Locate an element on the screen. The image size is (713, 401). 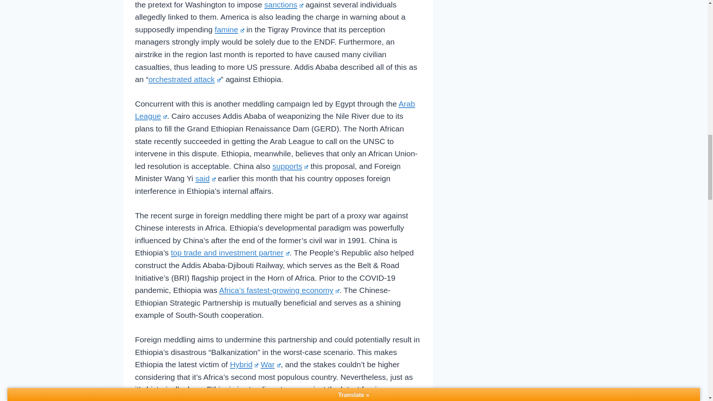
Hybrid is located at coordinates (244, 364).